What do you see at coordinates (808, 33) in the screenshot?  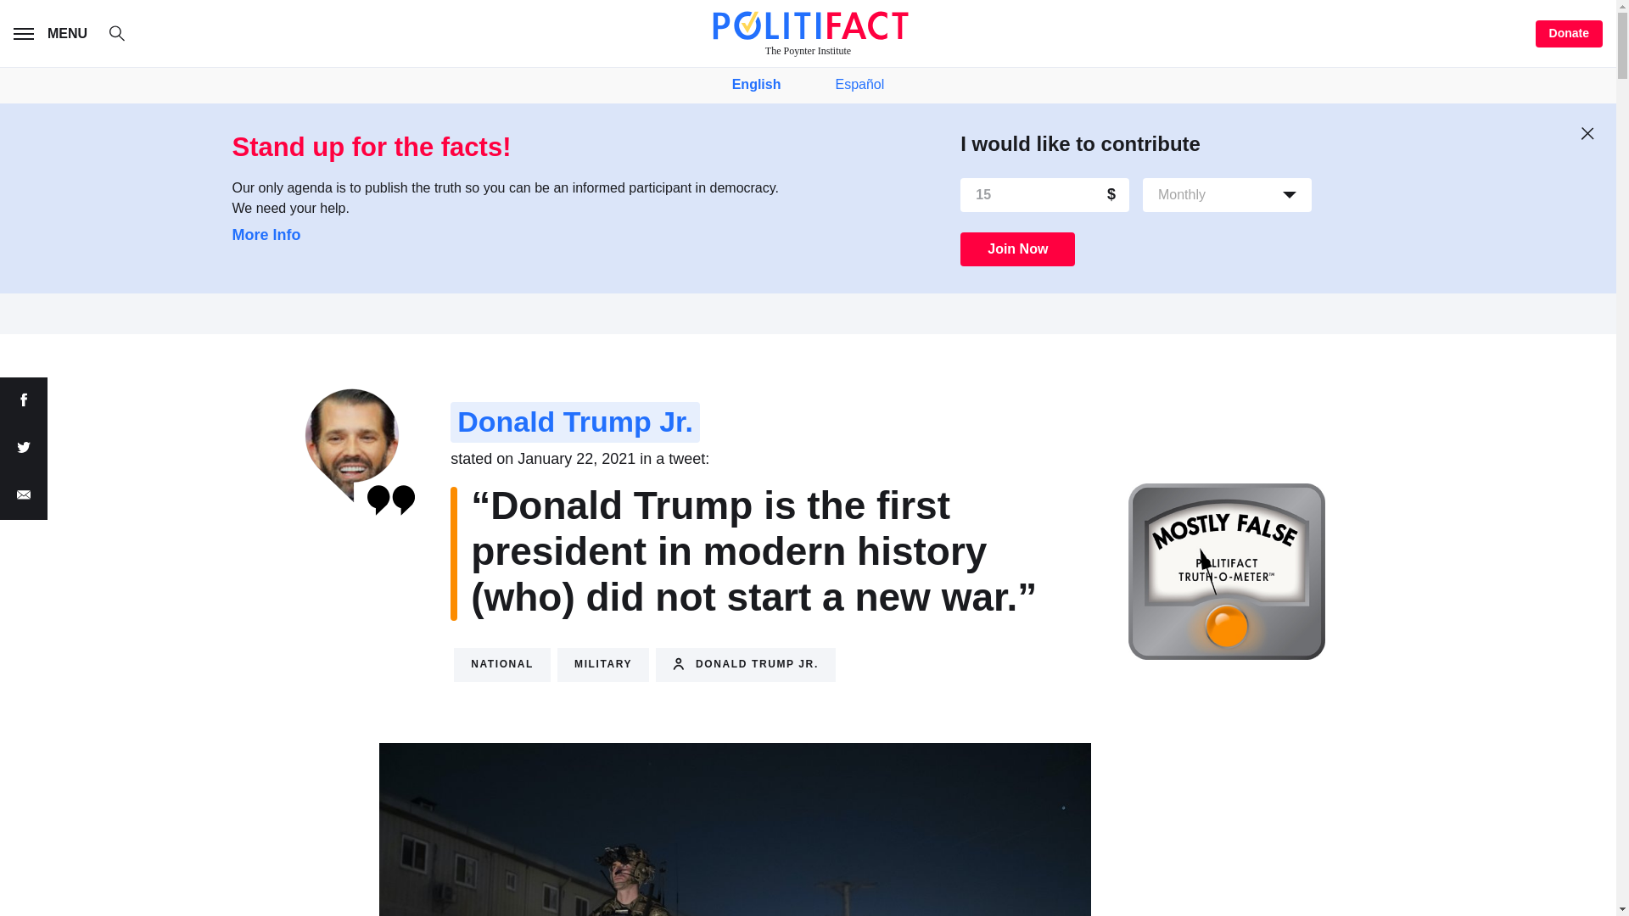 I see `The Poynter Institute` at bounding box center [808, 33].